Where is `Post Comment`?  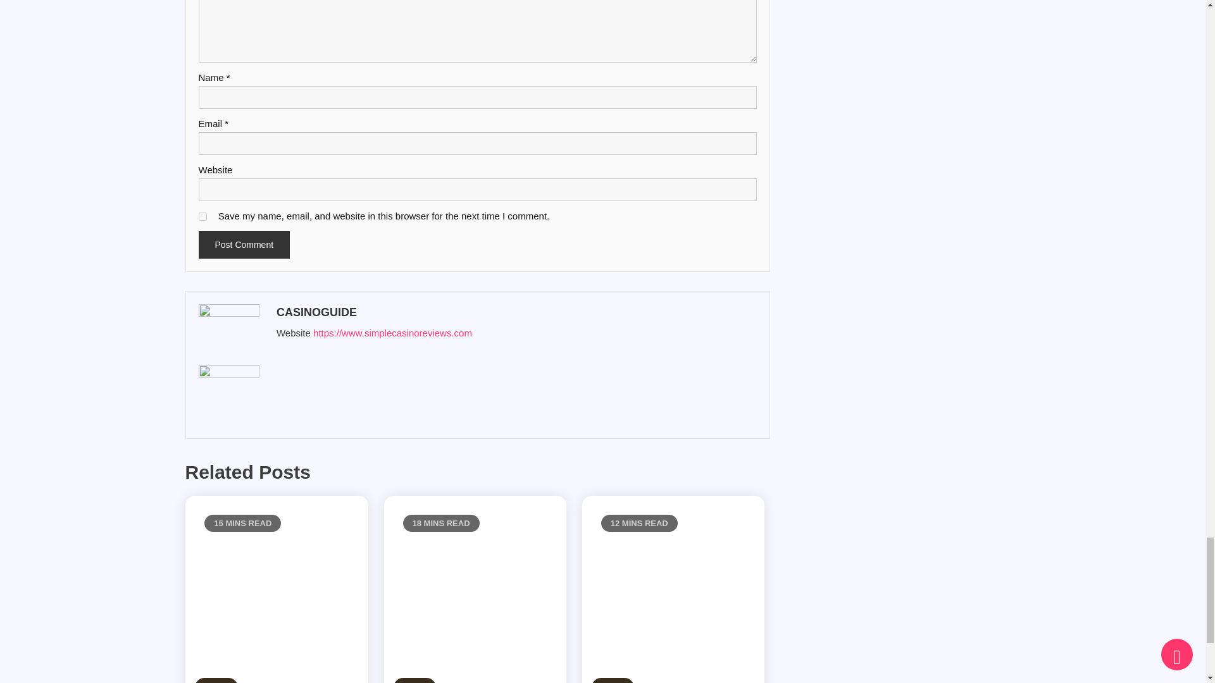 Post Comment is located at coordinates (244, 245).